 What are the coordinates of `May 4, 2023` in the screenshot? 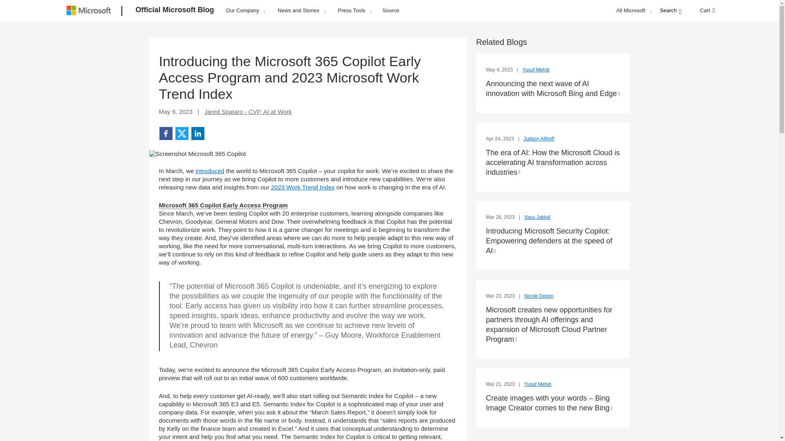 It's located at (500, 70).